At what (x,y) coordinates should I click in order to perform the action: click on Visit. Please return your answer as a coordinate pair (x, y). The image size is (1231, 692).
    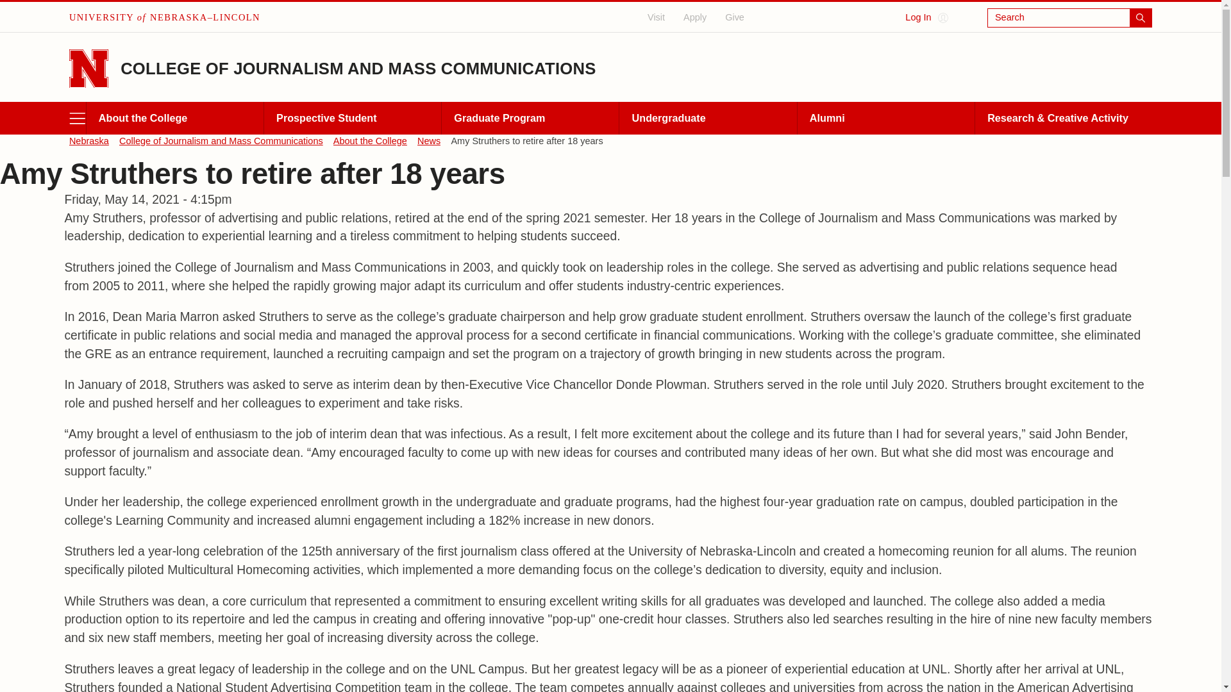
    Looking at the image, I should click on (657, 17).